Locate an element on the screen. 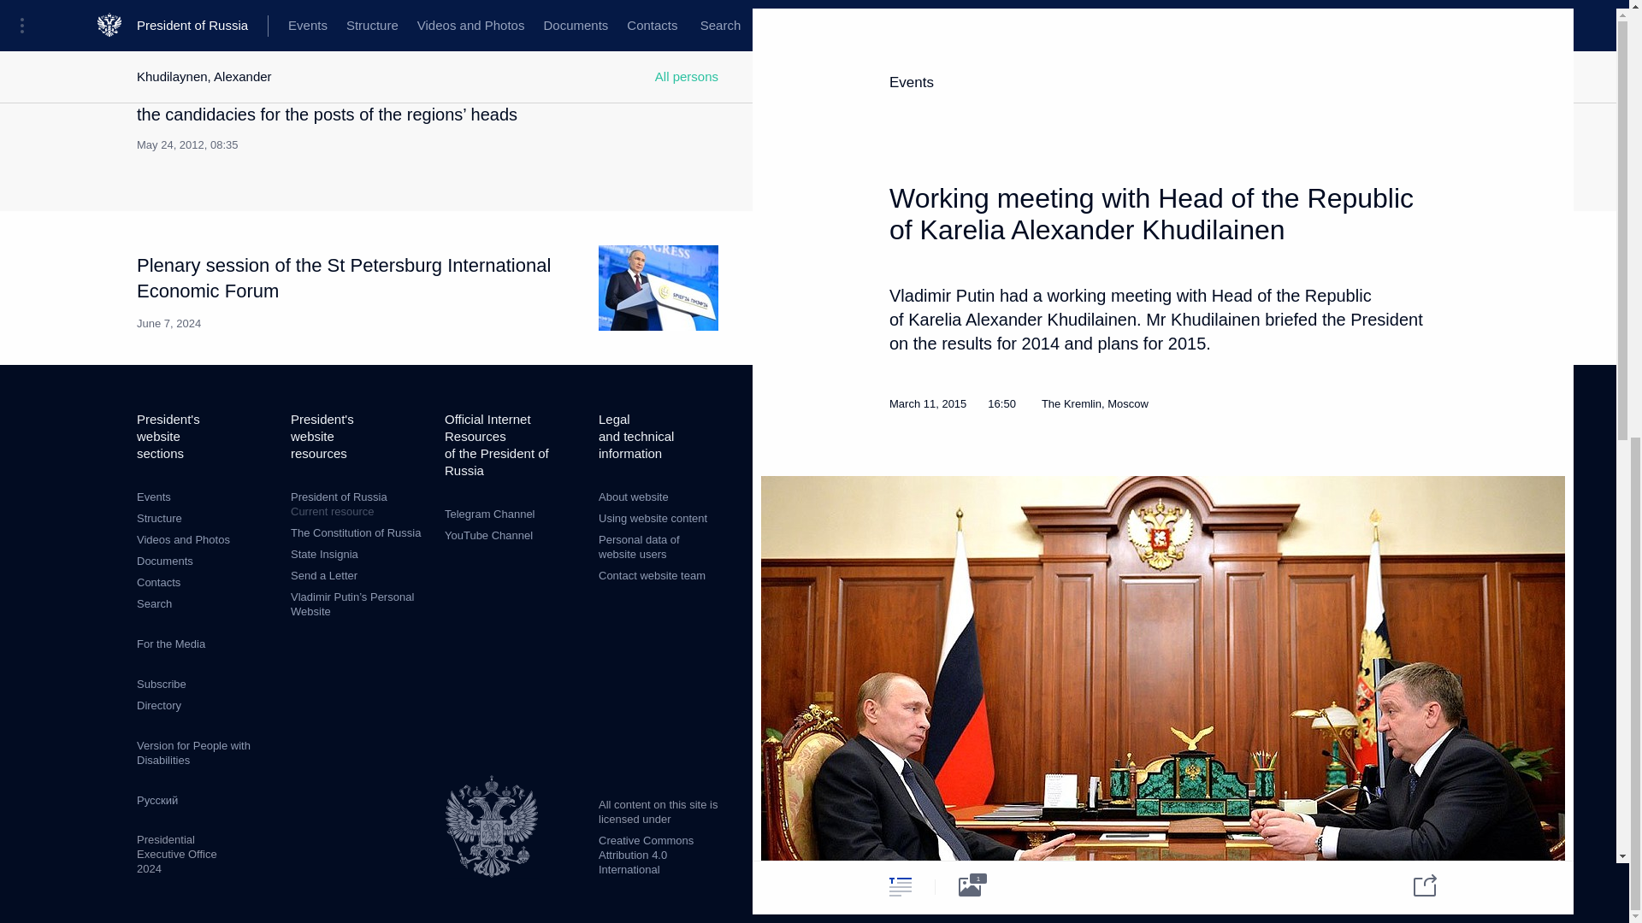 This screenshot has width=1642, height=923. Share is located at coordinates (171, 644).